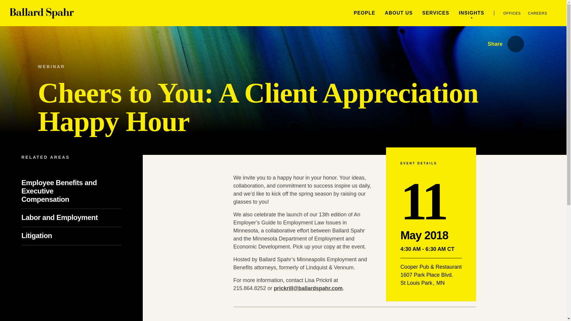  I want to click on CAREERS, so click(537, 13).